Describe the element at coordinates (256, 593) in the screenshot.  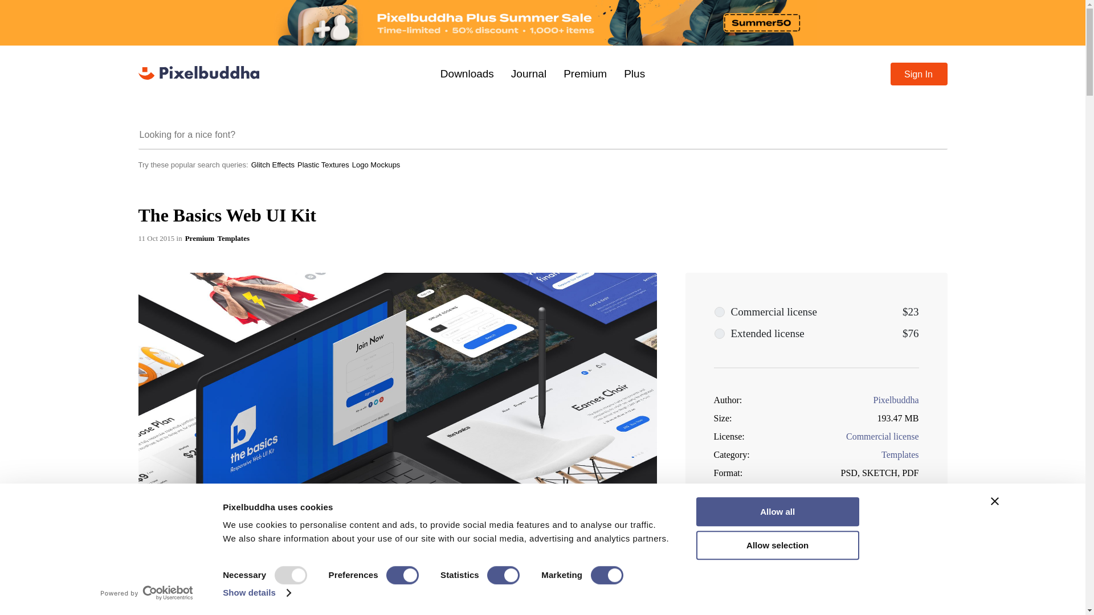
I see `Show details` at that location.